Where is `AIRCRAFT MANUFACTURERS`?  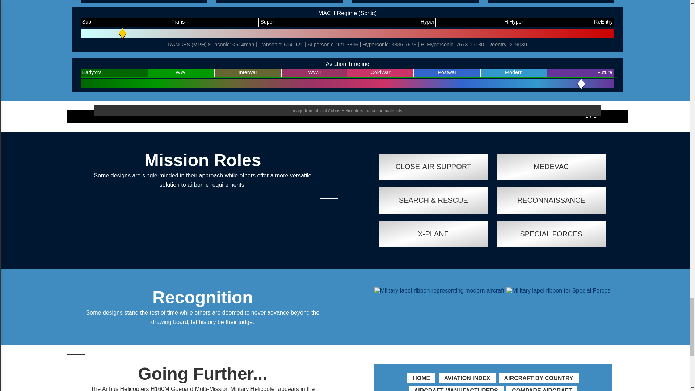 AIRCRAFT MANUFACTURERS is located at coordinates (456, 390).